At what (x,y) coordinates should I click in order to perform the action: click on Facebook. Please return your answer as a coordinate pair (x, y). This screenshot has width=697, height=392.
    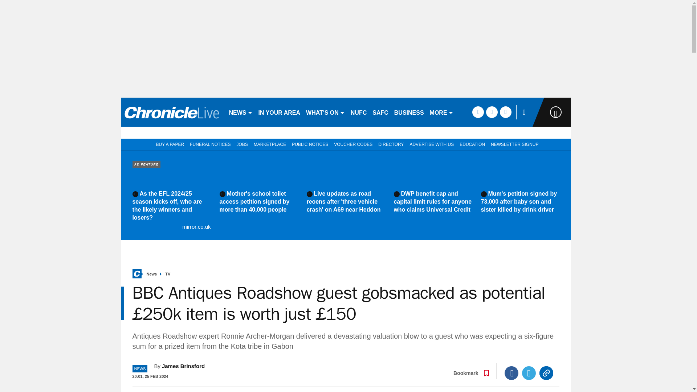
    Looking at the image, I should click on (511, 373).